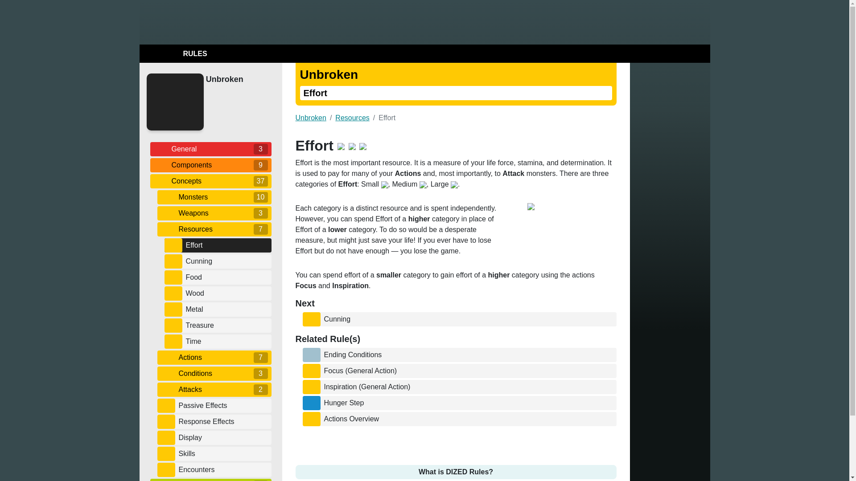 The height and width of the screenshot is (481, 856). I want to click on Components, so click(210, 165).